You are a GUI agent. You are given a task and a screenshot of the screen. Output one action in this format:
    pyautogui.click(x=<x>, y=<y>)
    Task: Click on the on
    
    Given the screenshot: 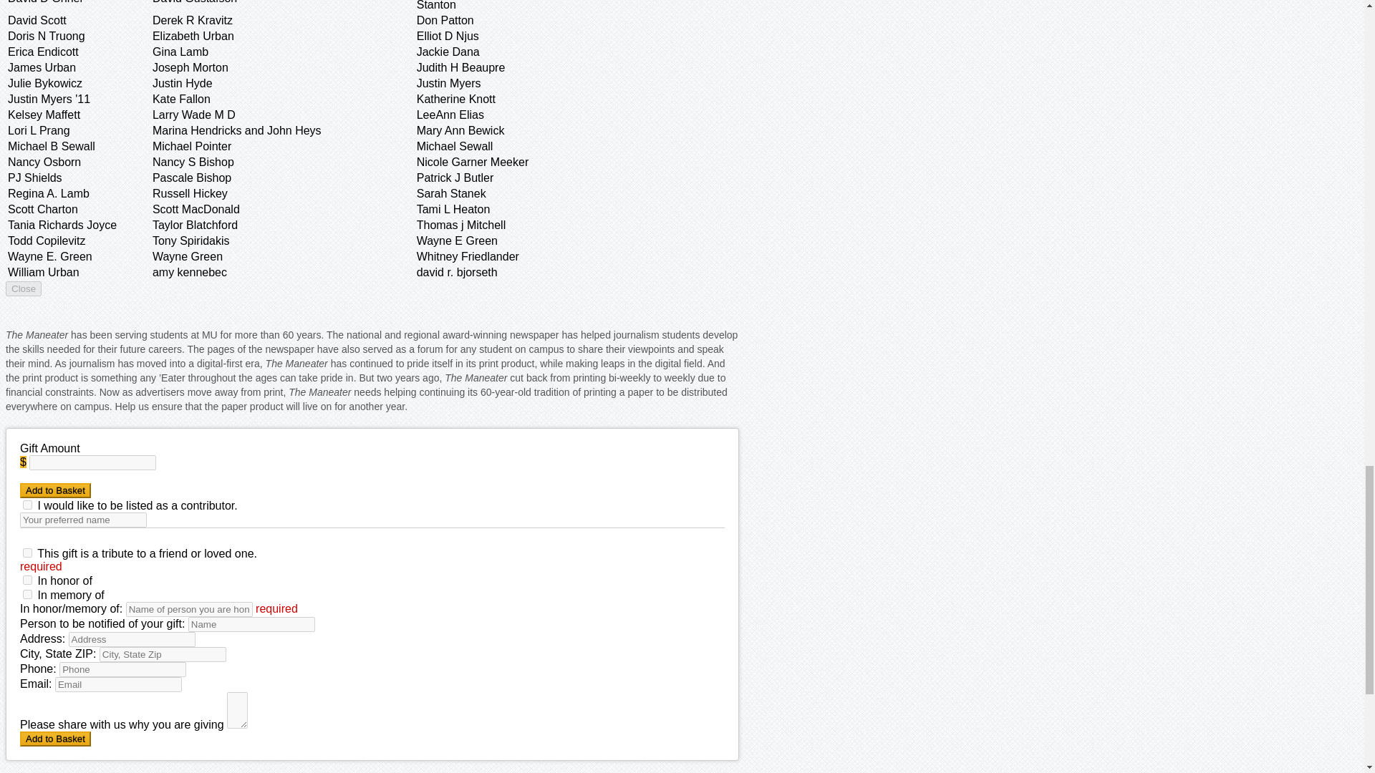 What is the action you would take?
    pyautogui.click(x=27, y=580)
    